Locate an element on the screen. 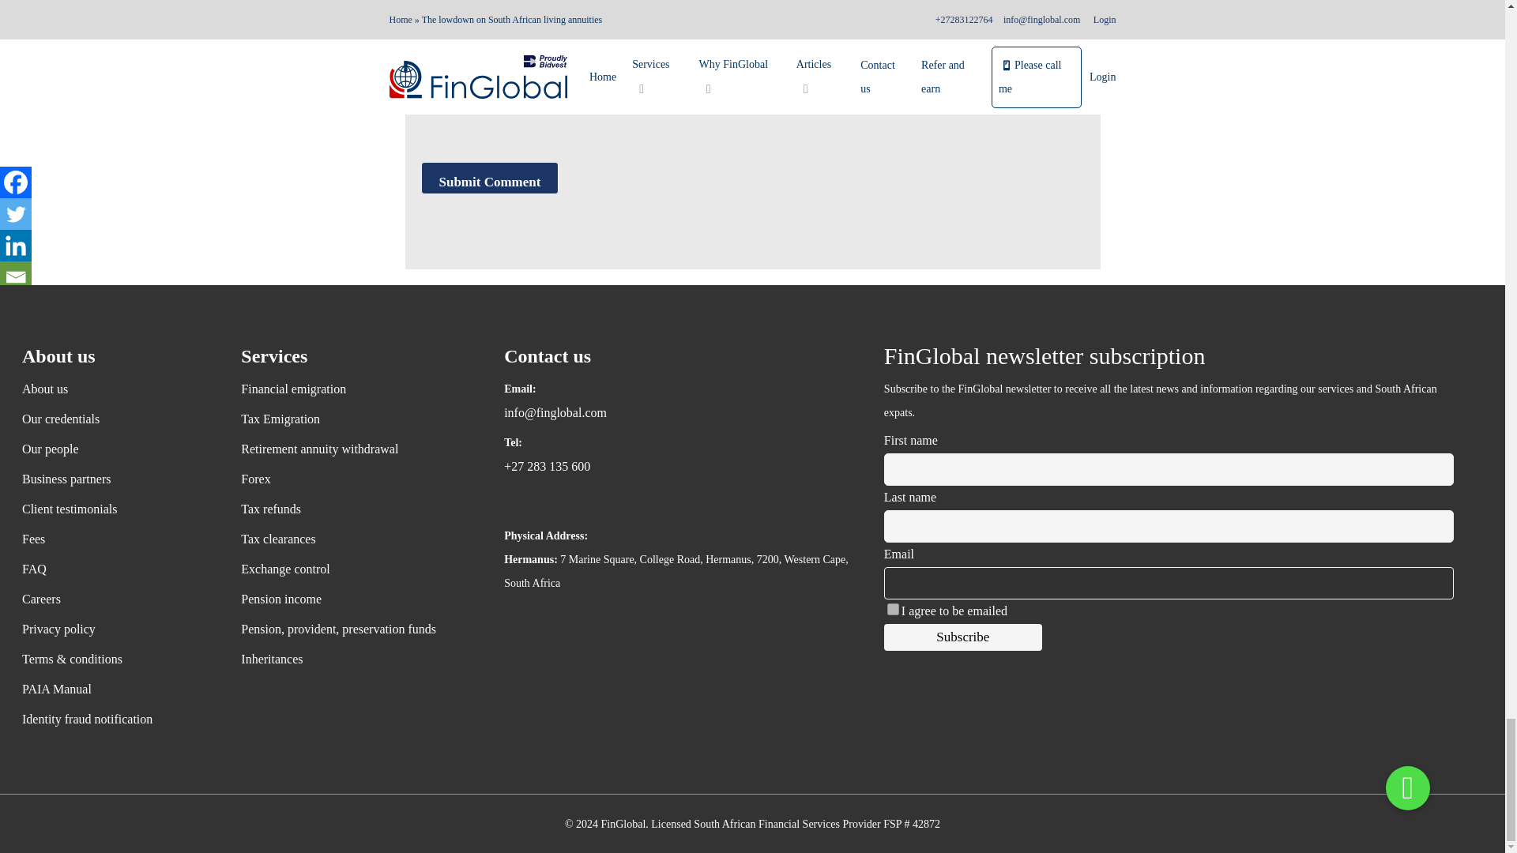 This screenshot has height=853, width=1517. yes is located at coordinates (755, 68).